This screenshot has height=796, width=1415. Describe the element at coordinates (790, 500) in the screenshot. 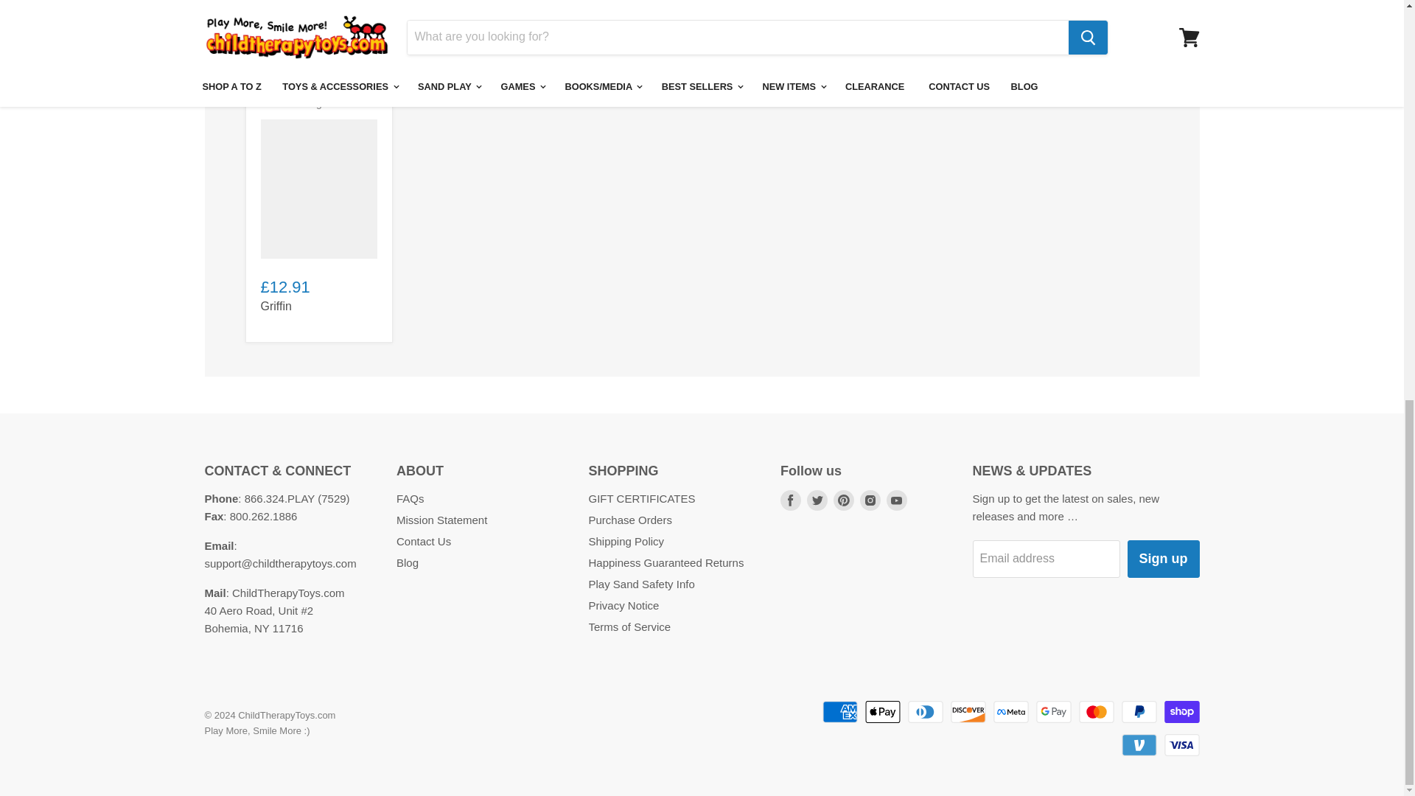

I see `Facebook` at that location.